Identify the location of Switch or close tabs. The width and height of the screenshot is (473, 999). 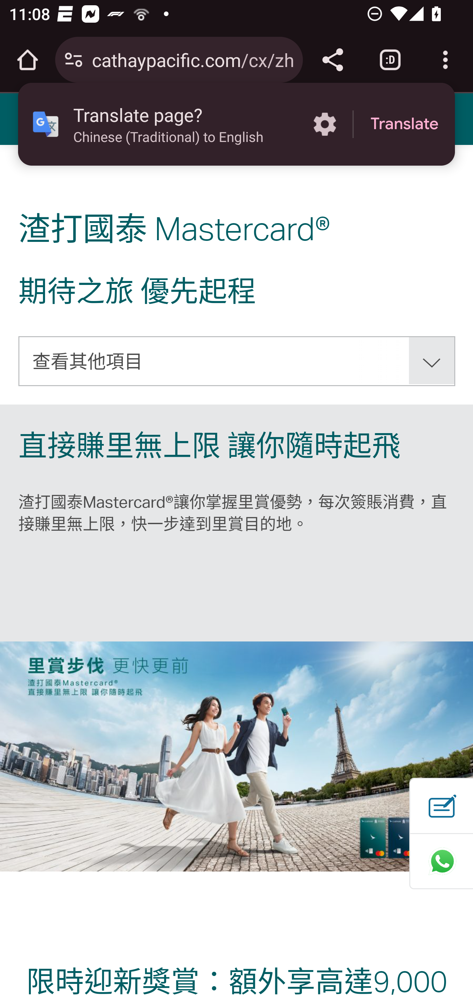
(390, 60).